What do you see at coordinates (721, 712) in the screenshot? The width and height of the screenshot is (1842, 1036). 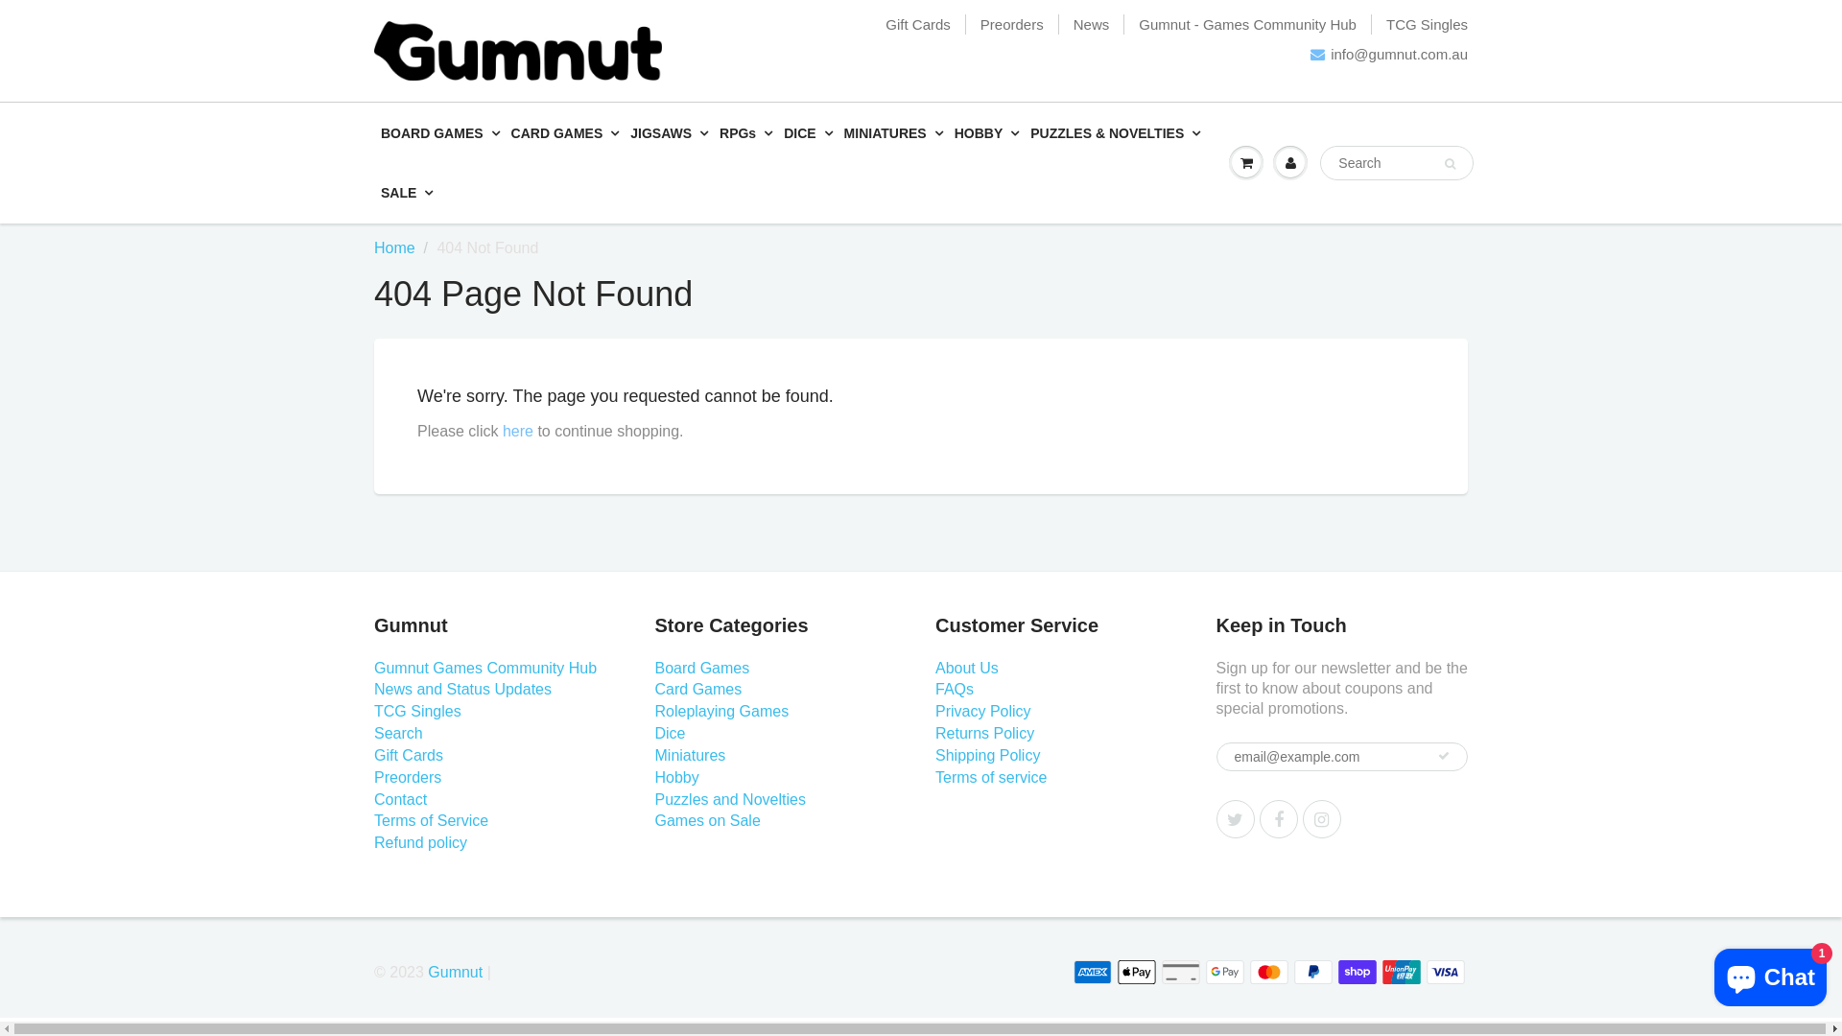 I see `Roleplaying Games` at bounding box center [721, 712].